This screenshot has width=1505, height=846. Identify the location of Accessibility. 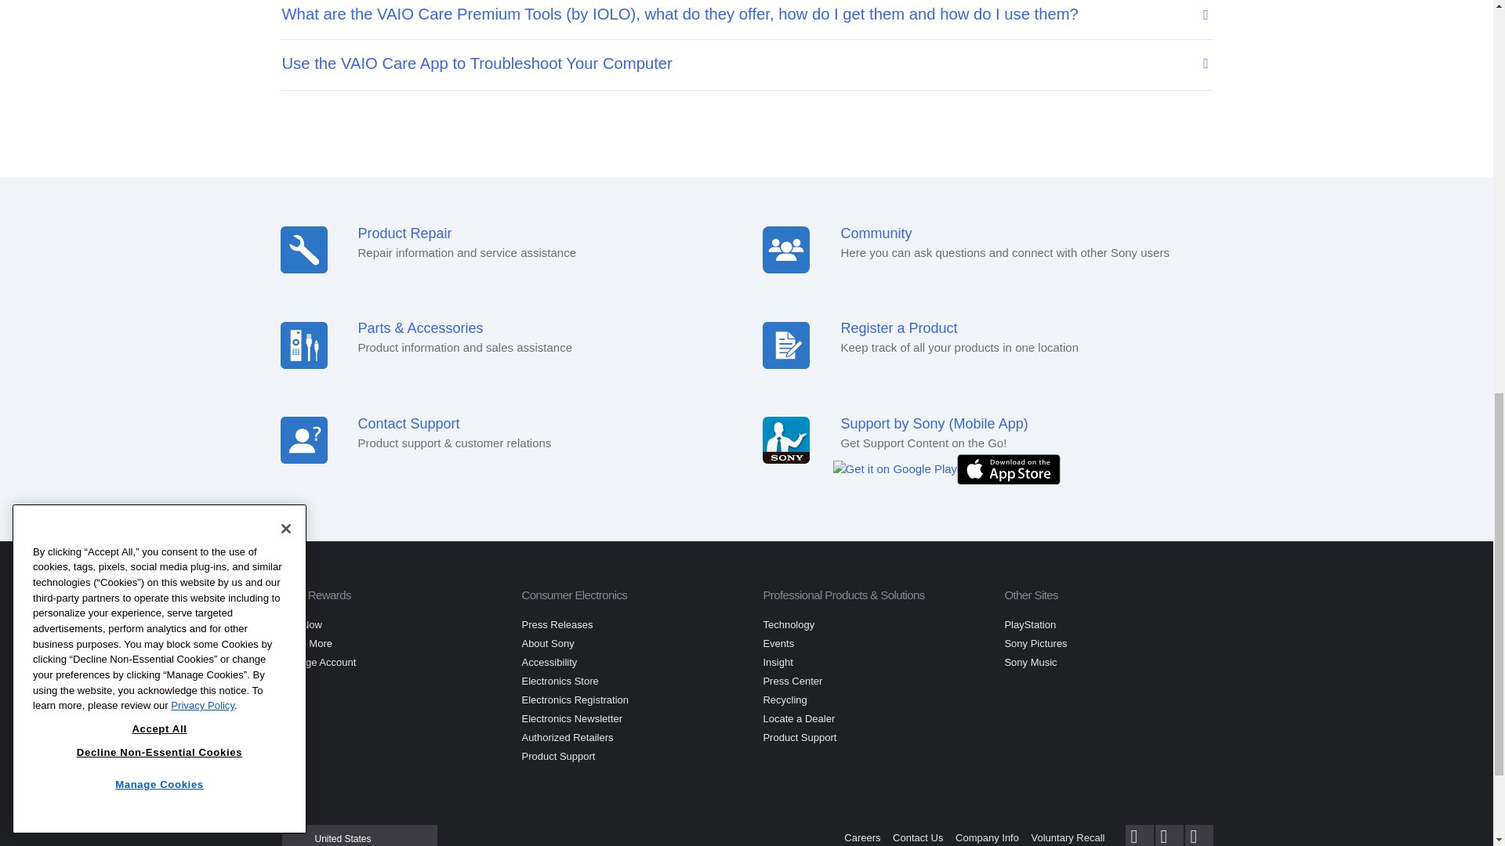
(549, 663).